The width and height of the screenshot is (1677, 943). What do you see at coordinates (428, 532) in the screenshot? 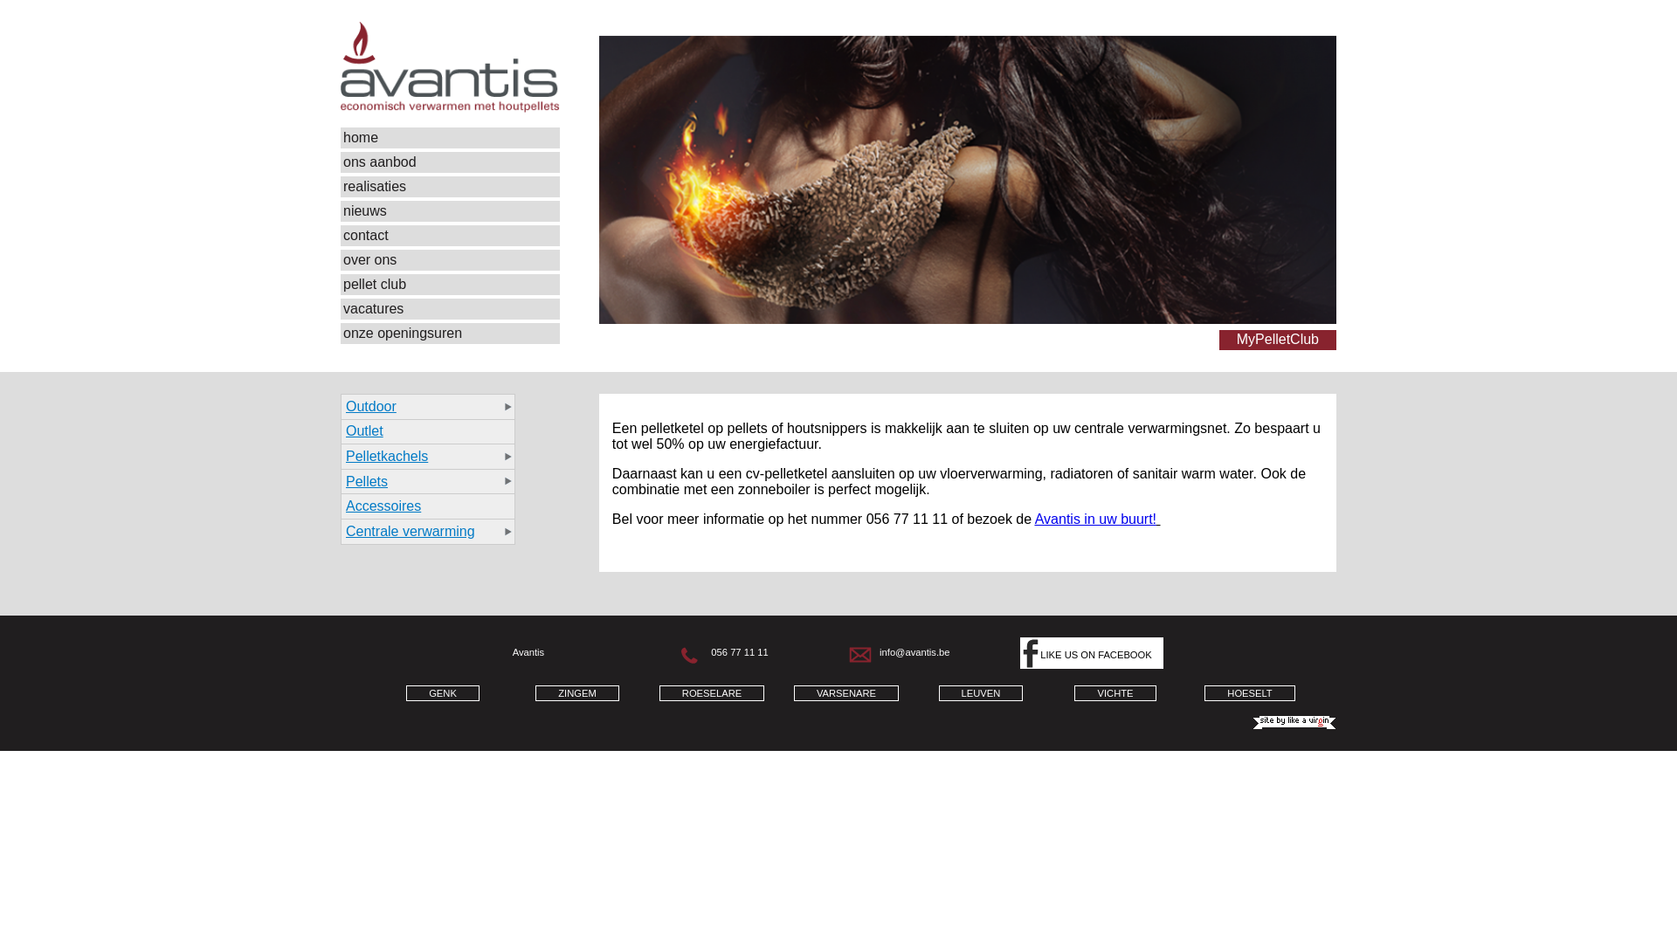
I see `Centrale verwarming` at bounding box center [428, 532].